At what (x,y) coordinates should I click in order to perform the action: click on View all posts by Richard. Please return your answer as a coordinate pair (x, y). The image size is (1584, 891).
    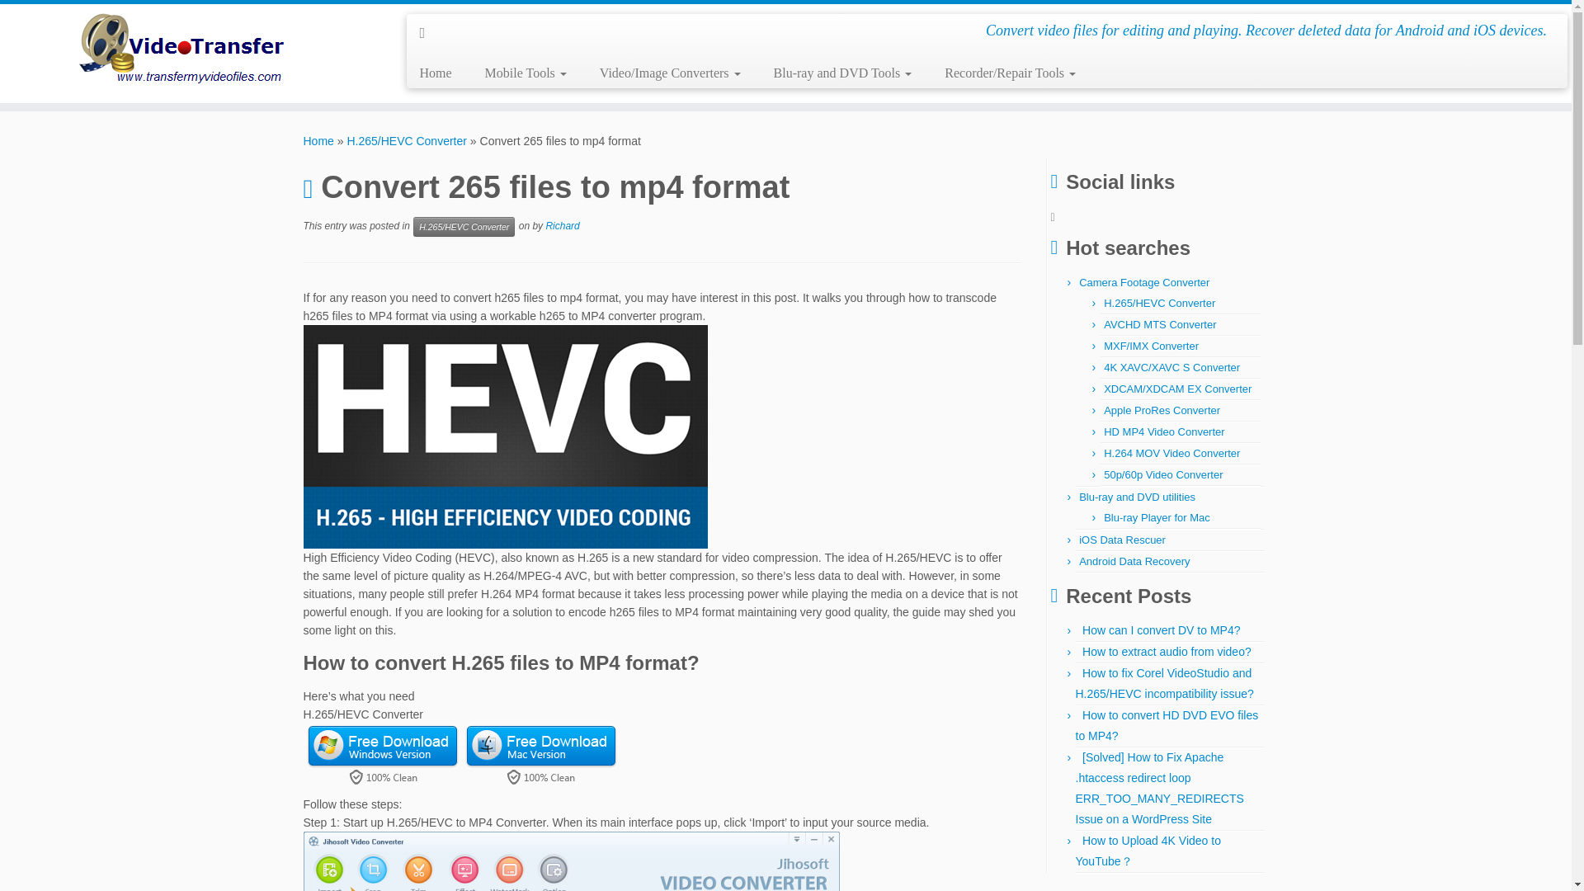
    Looking at the image, I should click on (562, 225).